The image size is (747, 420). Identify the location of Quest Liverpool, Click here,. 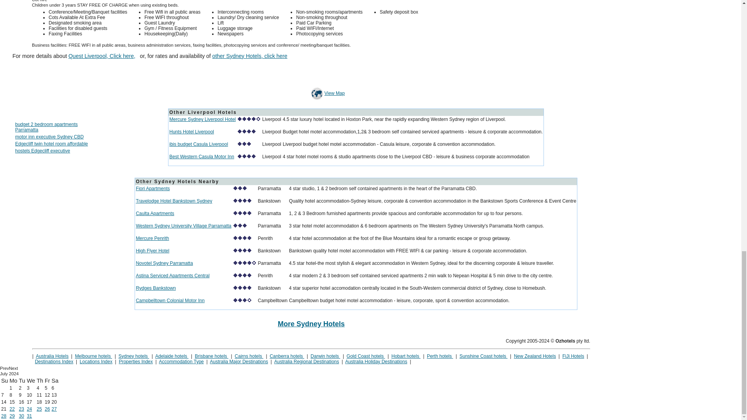
(102, 56).